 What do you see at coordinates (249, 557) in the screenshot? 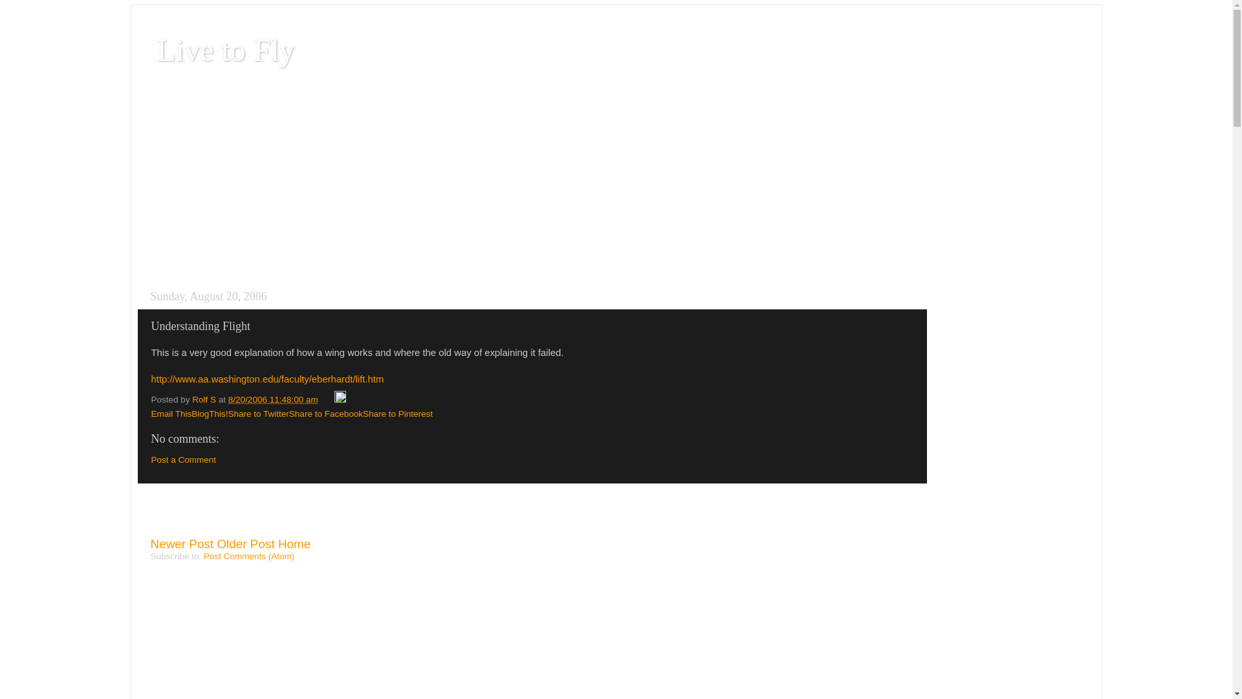
I see `Post Comments (Atom)` at bounding box center [249, 557].